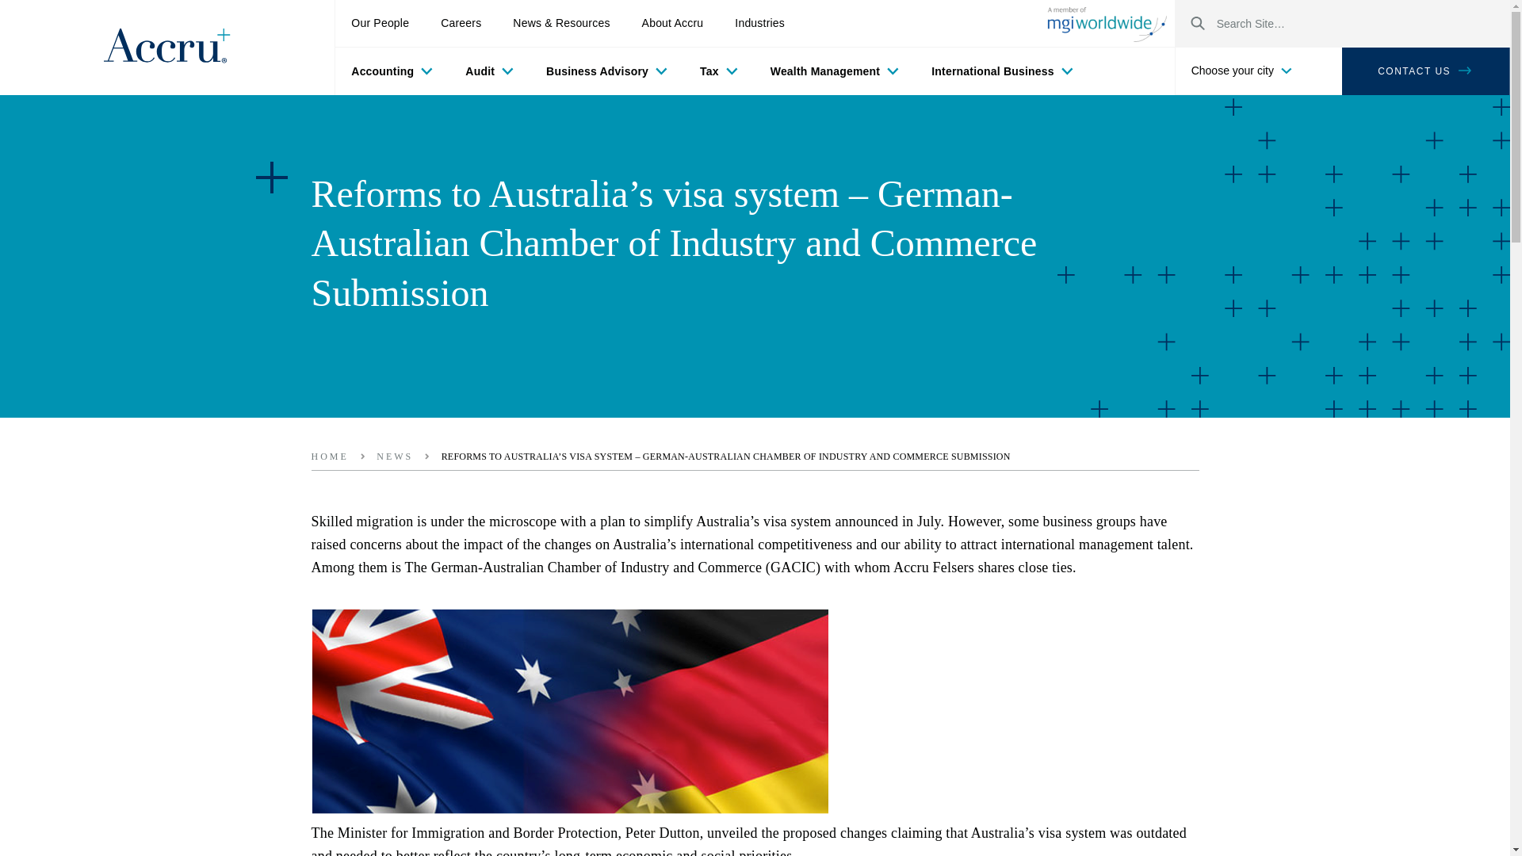 The height and width of the screenshot is (856, 1522). I want to click on Tax, so click(719, 71).